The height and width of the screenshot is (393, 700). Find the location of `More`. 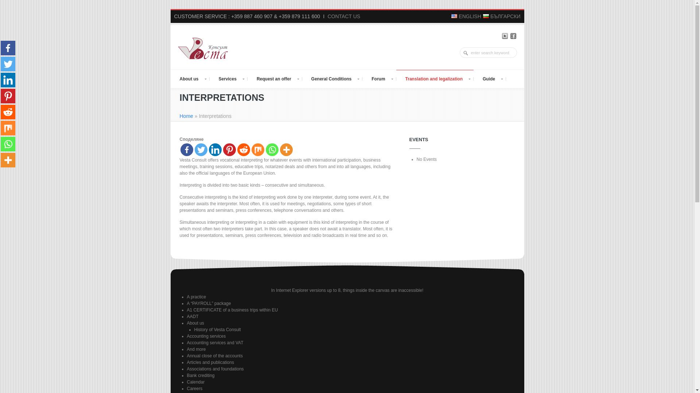

More is located at coordinates (286, 150).